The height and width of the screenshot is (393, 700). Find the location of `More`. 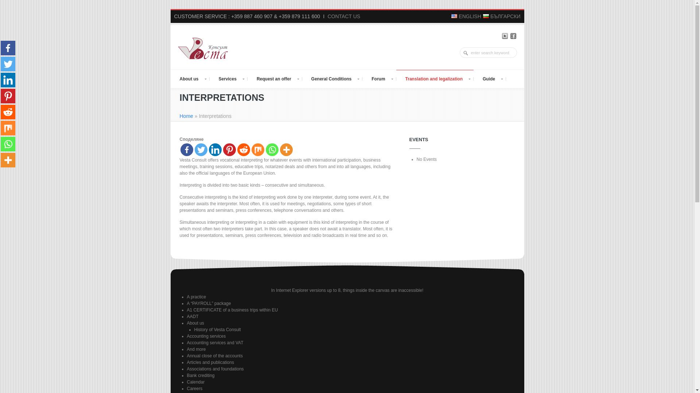

More is located at coordinates (286, 150).